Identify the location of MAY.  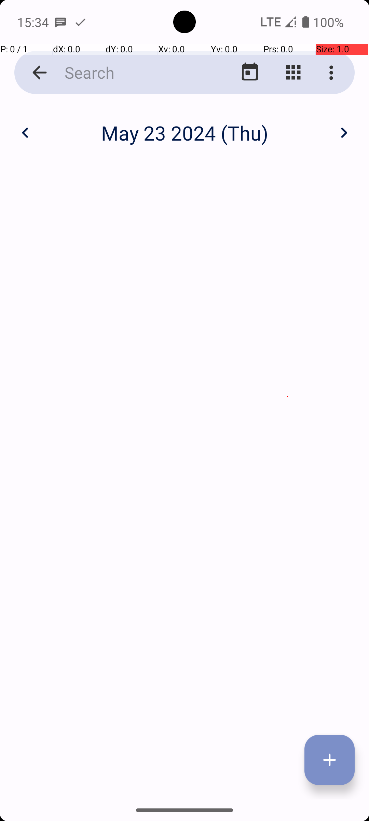
(184, 325).